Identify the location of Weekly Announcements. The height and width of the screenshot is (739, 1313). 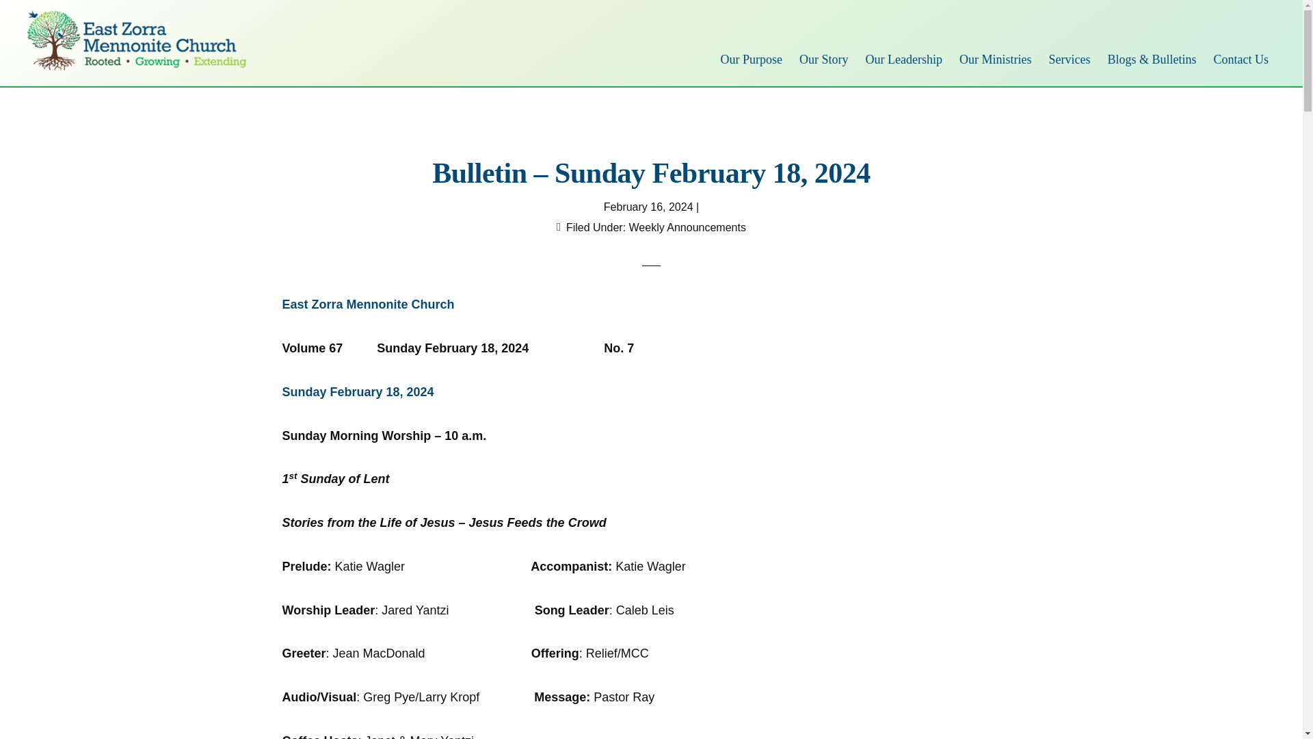
(687, 227).